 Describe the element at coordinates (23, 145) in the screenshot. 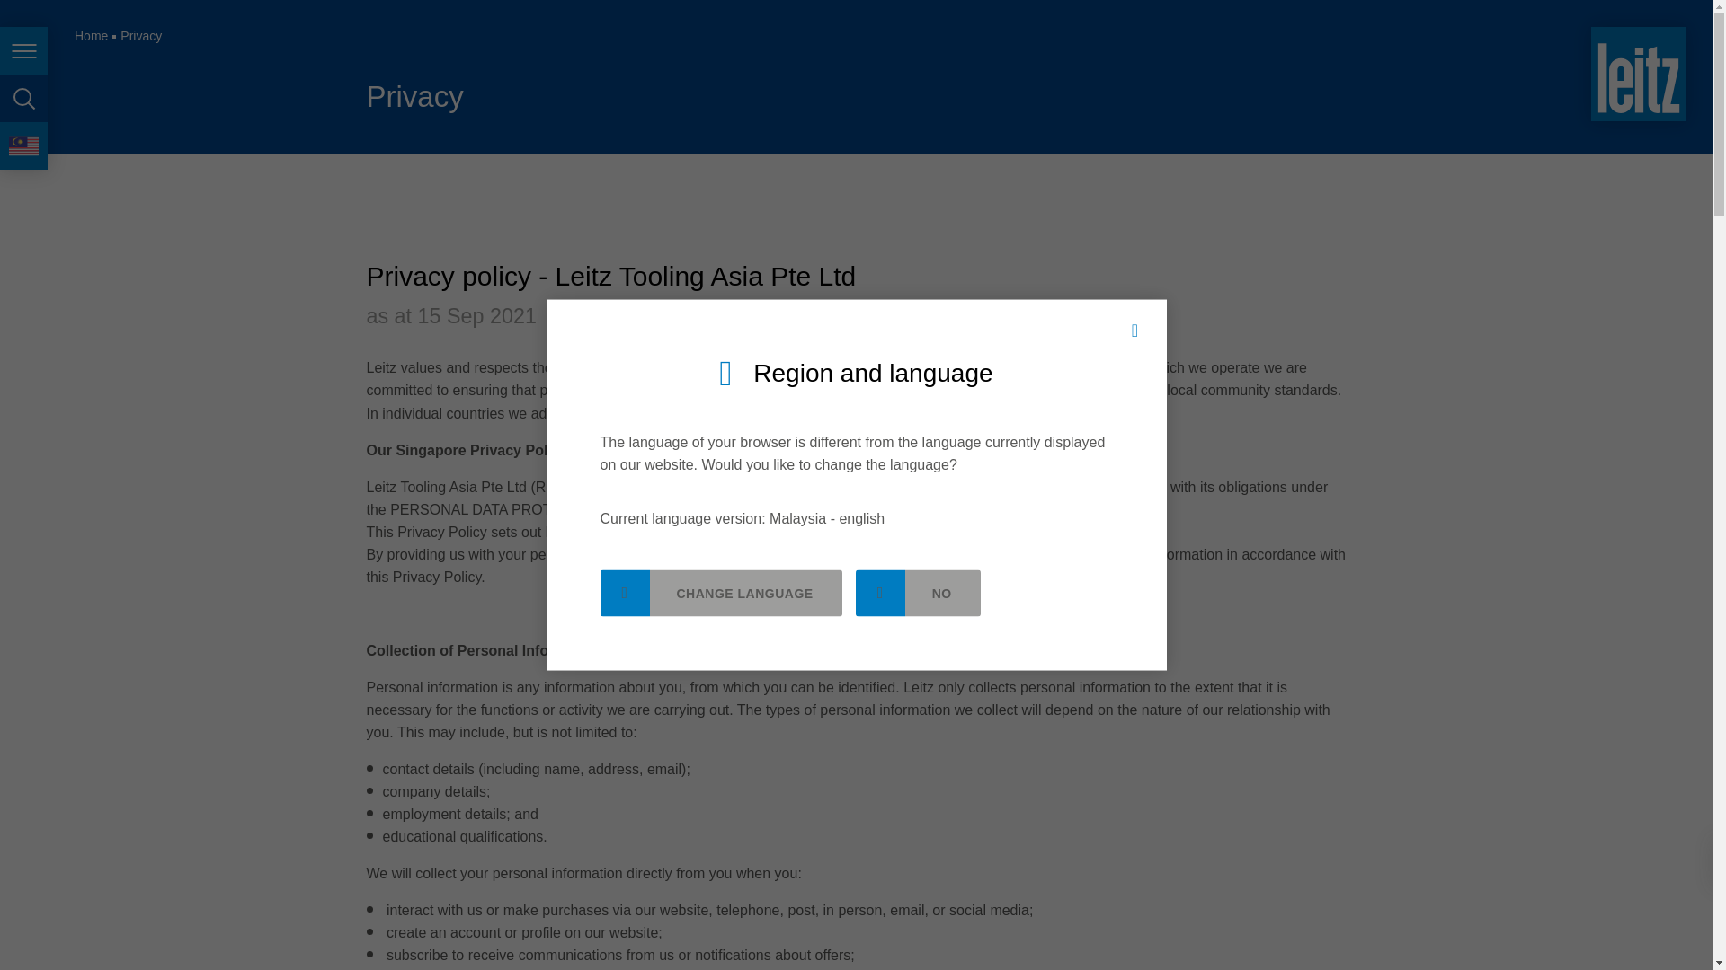

I see `language` at that location.